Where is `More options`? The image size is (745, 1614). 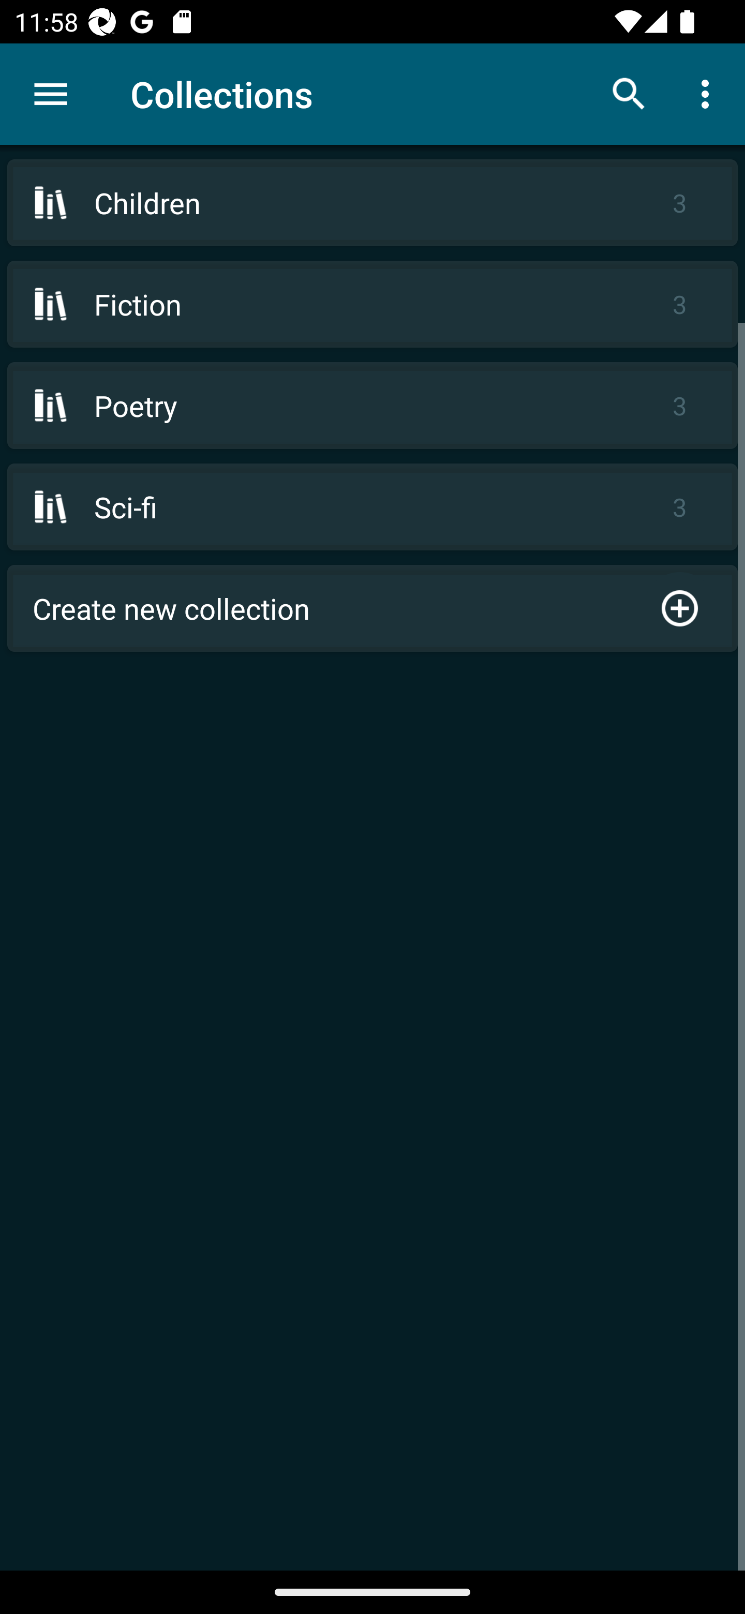
More options is located at coordinates (709, 93).